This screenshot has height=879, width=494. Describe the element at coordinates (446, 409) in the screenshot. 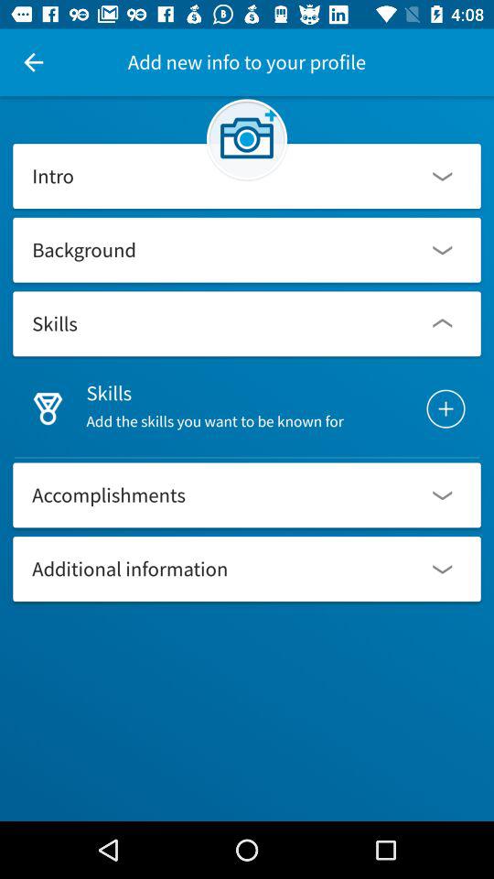

I see `click on  button which is next to skills` at that location.